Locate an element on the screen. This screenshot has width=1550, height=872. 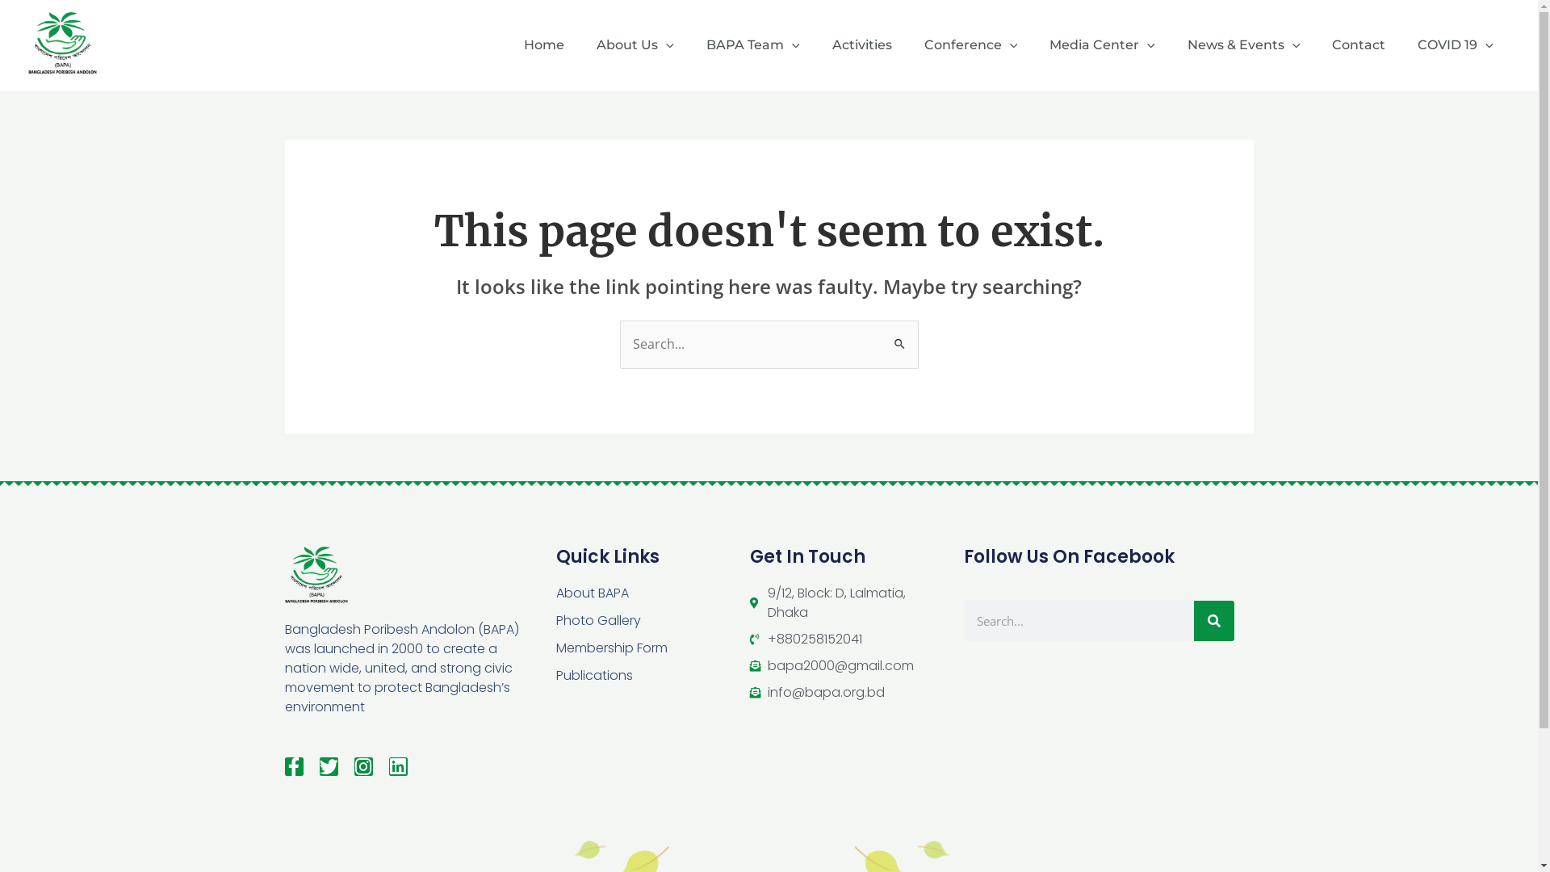
Media Center is located at coordinates (1103, 45).